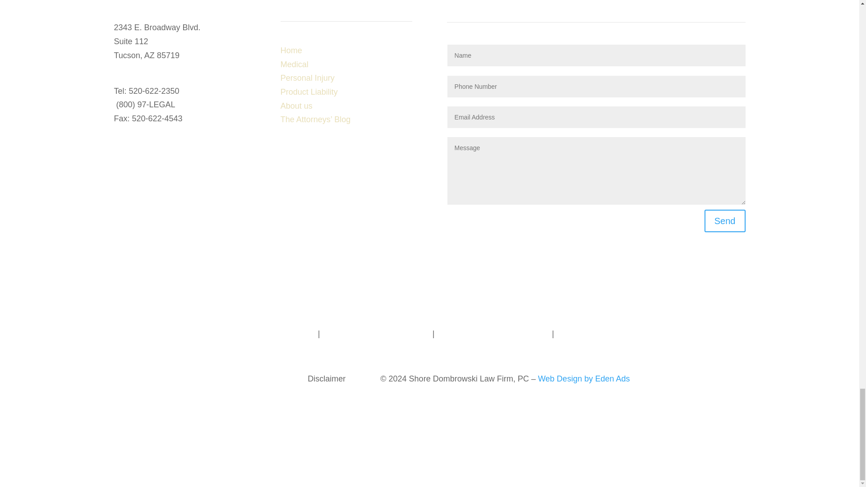  Describe the element at coordinates (297, 106) in the screenshot. I see `About us` at that location.